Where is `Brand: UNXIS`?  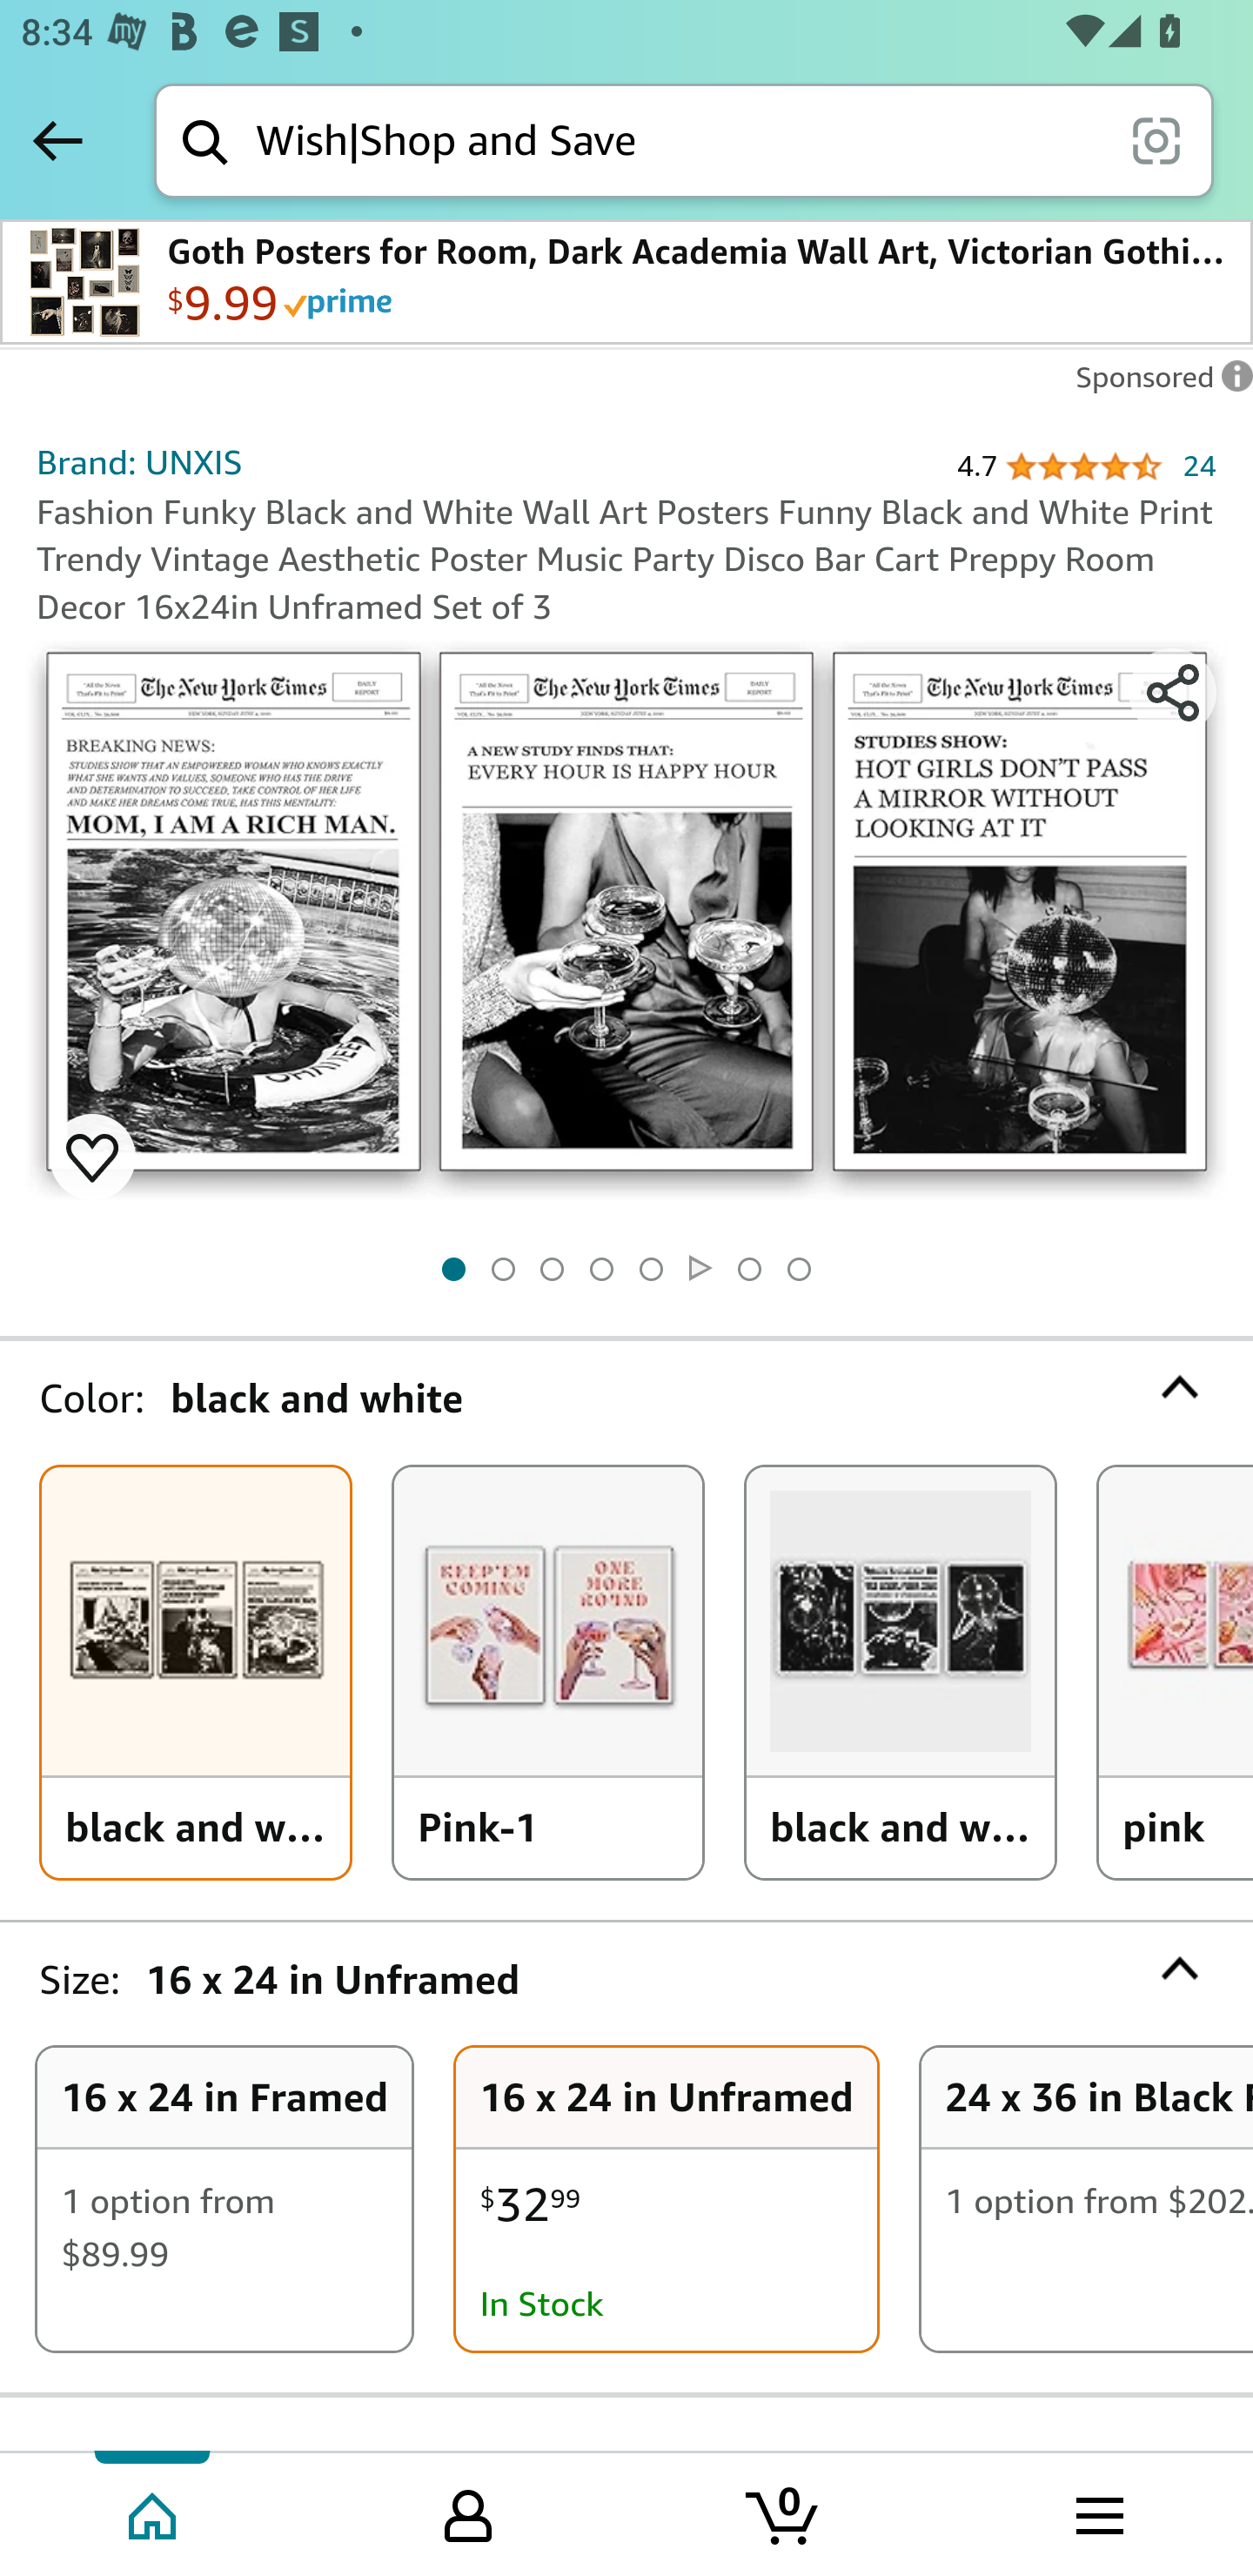
Brand: UNXIS is located at coordinates (139, 462).